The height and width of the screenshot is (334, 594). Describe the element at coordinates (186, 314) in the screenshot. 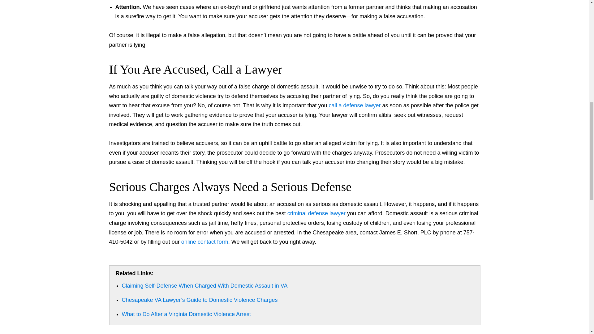

I see `What to Do After a Virginia Domestic Violence Arrest` at that location.